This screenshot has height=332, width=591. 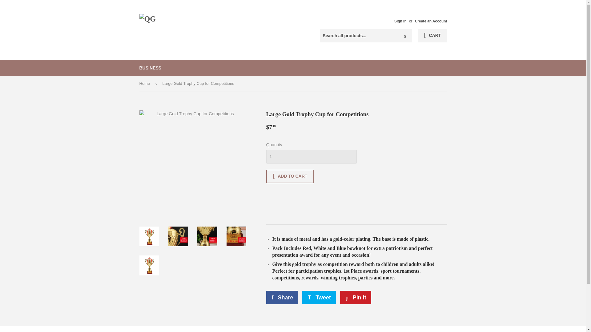 I want to click on Sign in, so click(x=400, y=21).